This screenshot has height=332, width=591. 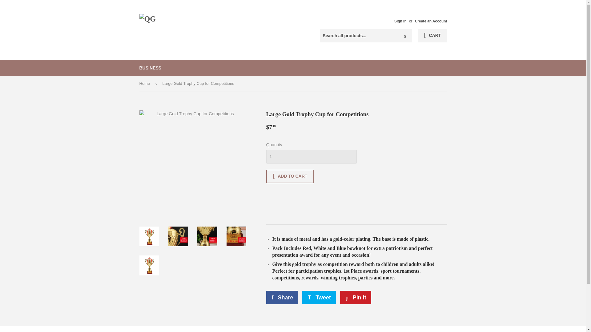 I want to click on Sign in, so click(x=400, y=21).